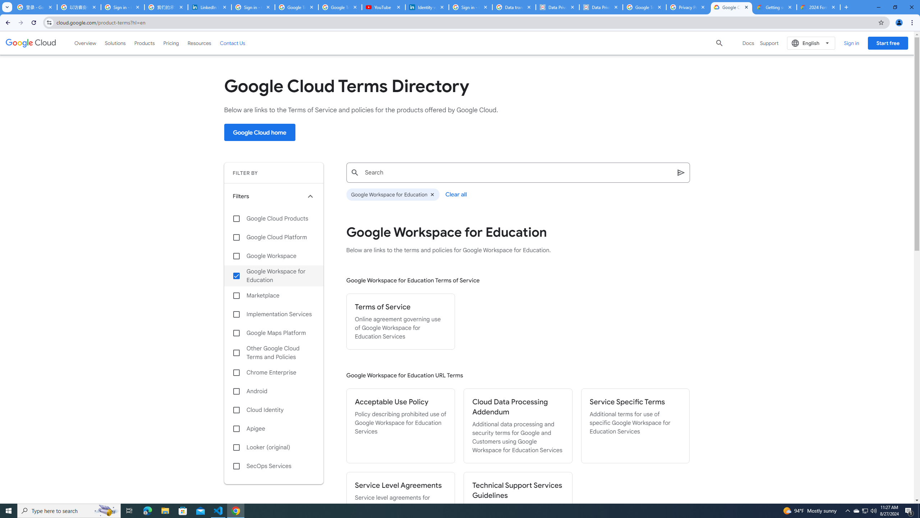 This screenshot has width=920, height=518. I want to click on Solutions, so click(115, 43).